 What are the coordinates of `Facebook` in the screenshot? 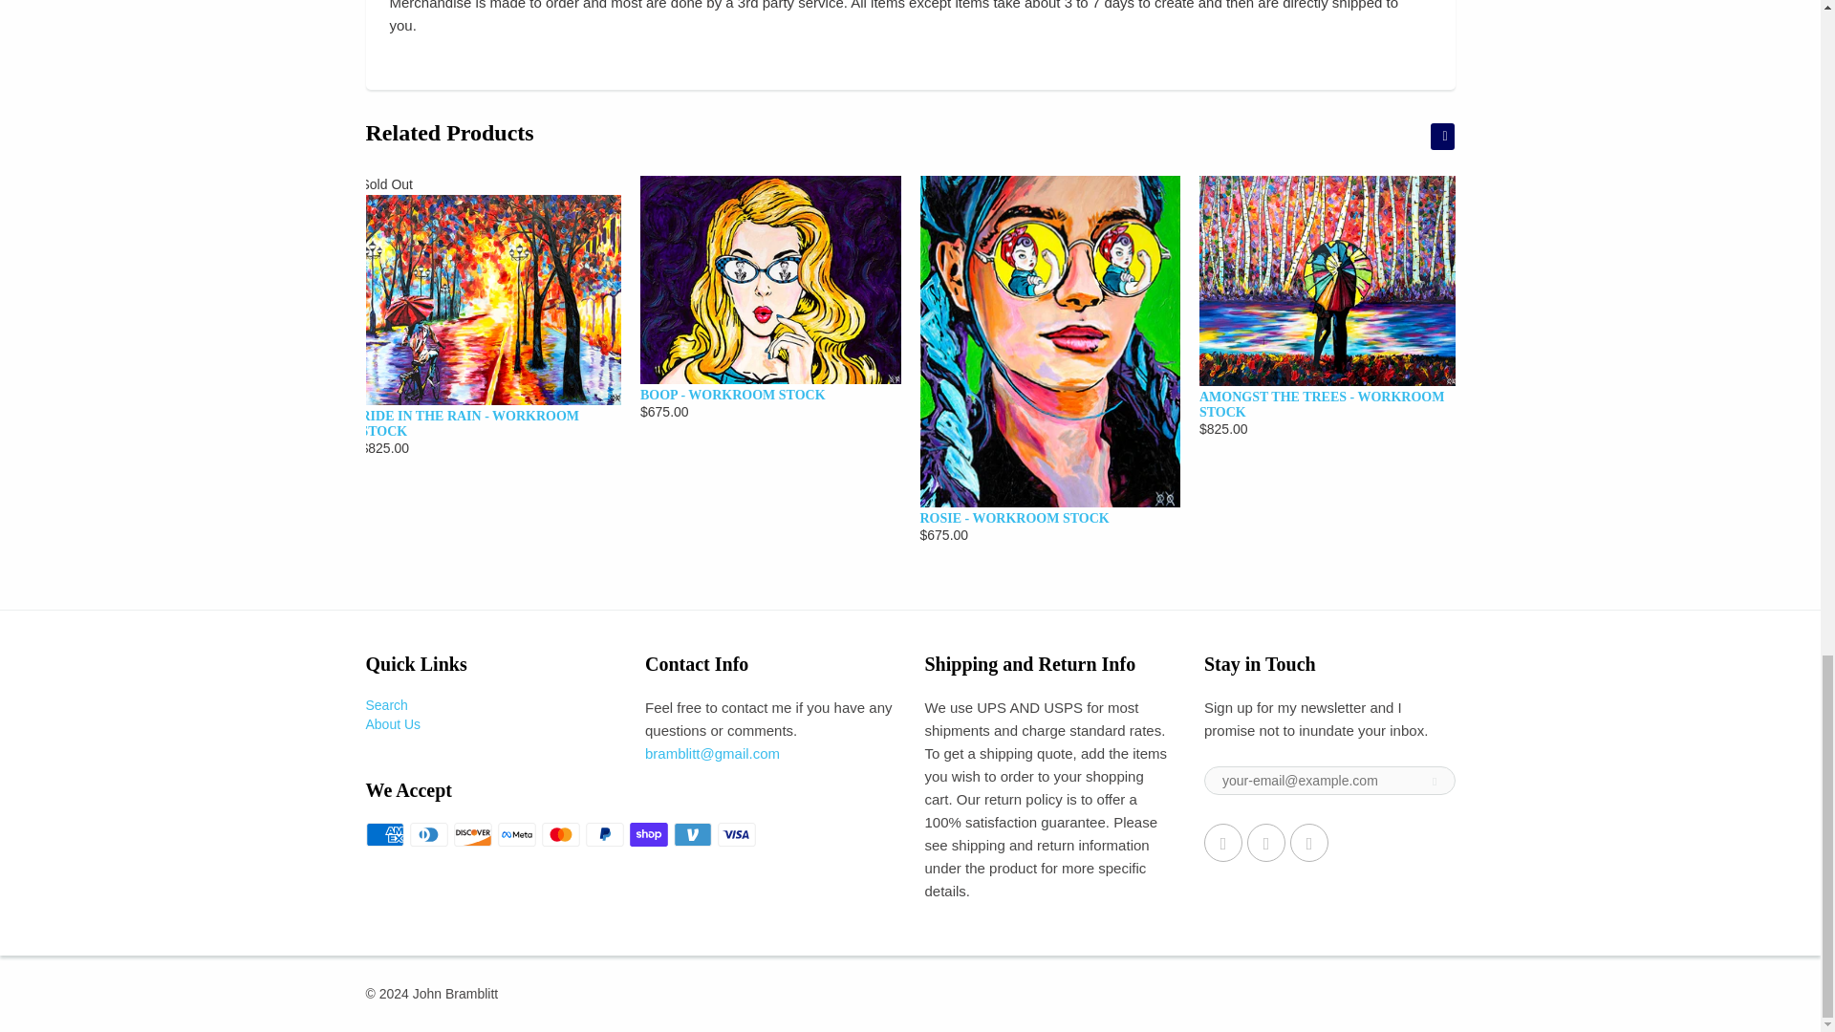 It's located at (1266, 842).